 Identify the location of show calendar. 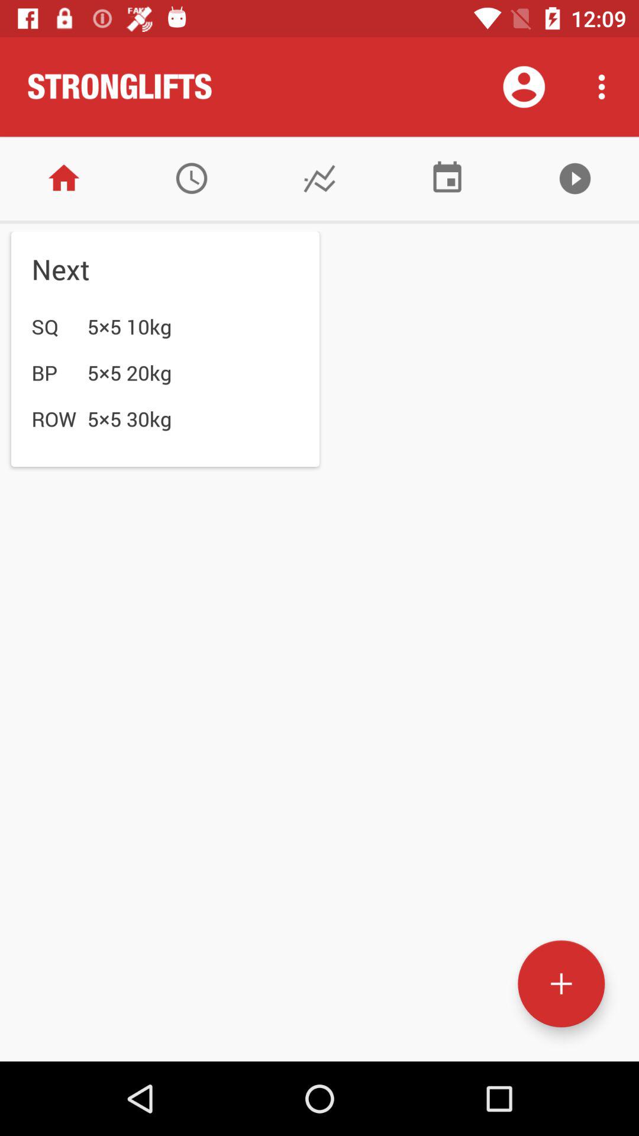
(447, 179).